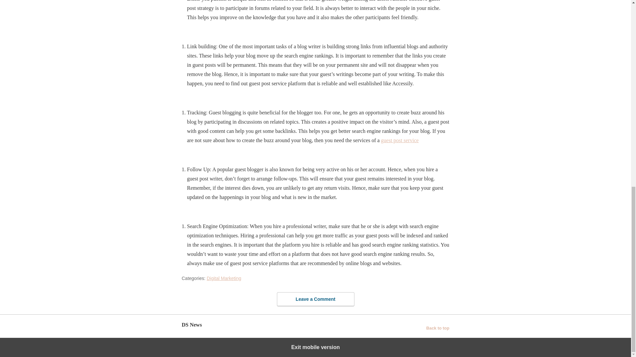 The image size is (636, 357). I want to click on Leave a Comment, so click(315, 299).